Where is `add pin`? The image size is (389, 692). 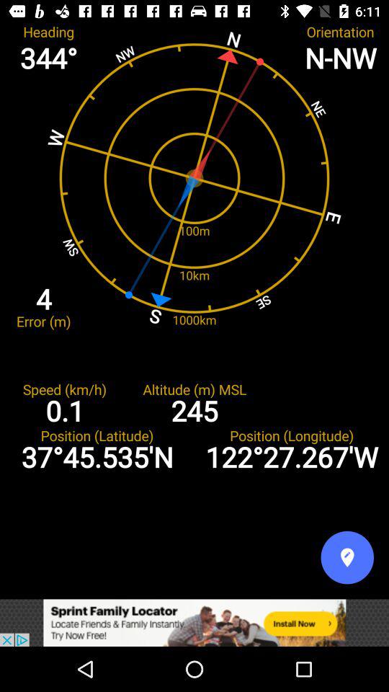
add pin is located at coordinates (347, 557).